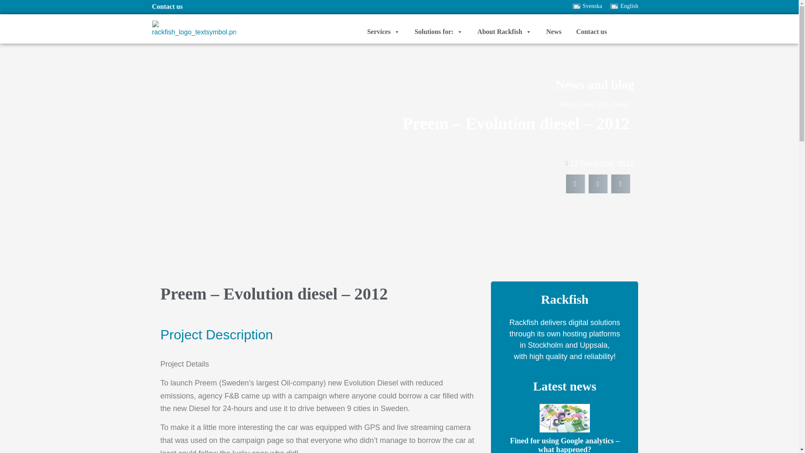  I want to click on Contact us, so click(167, 6).